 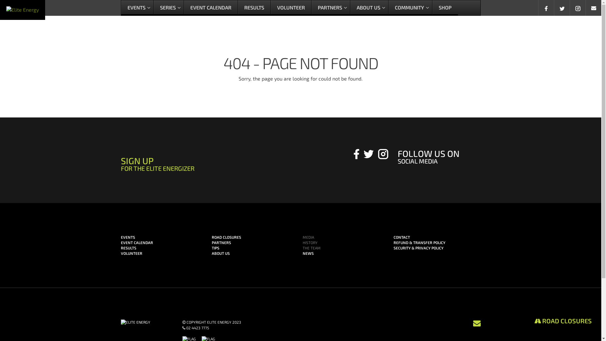 What do you see at coordinates (131, 253) in the screenshot?
I see `VOLUNTEER` at bounding box center [131, 253].